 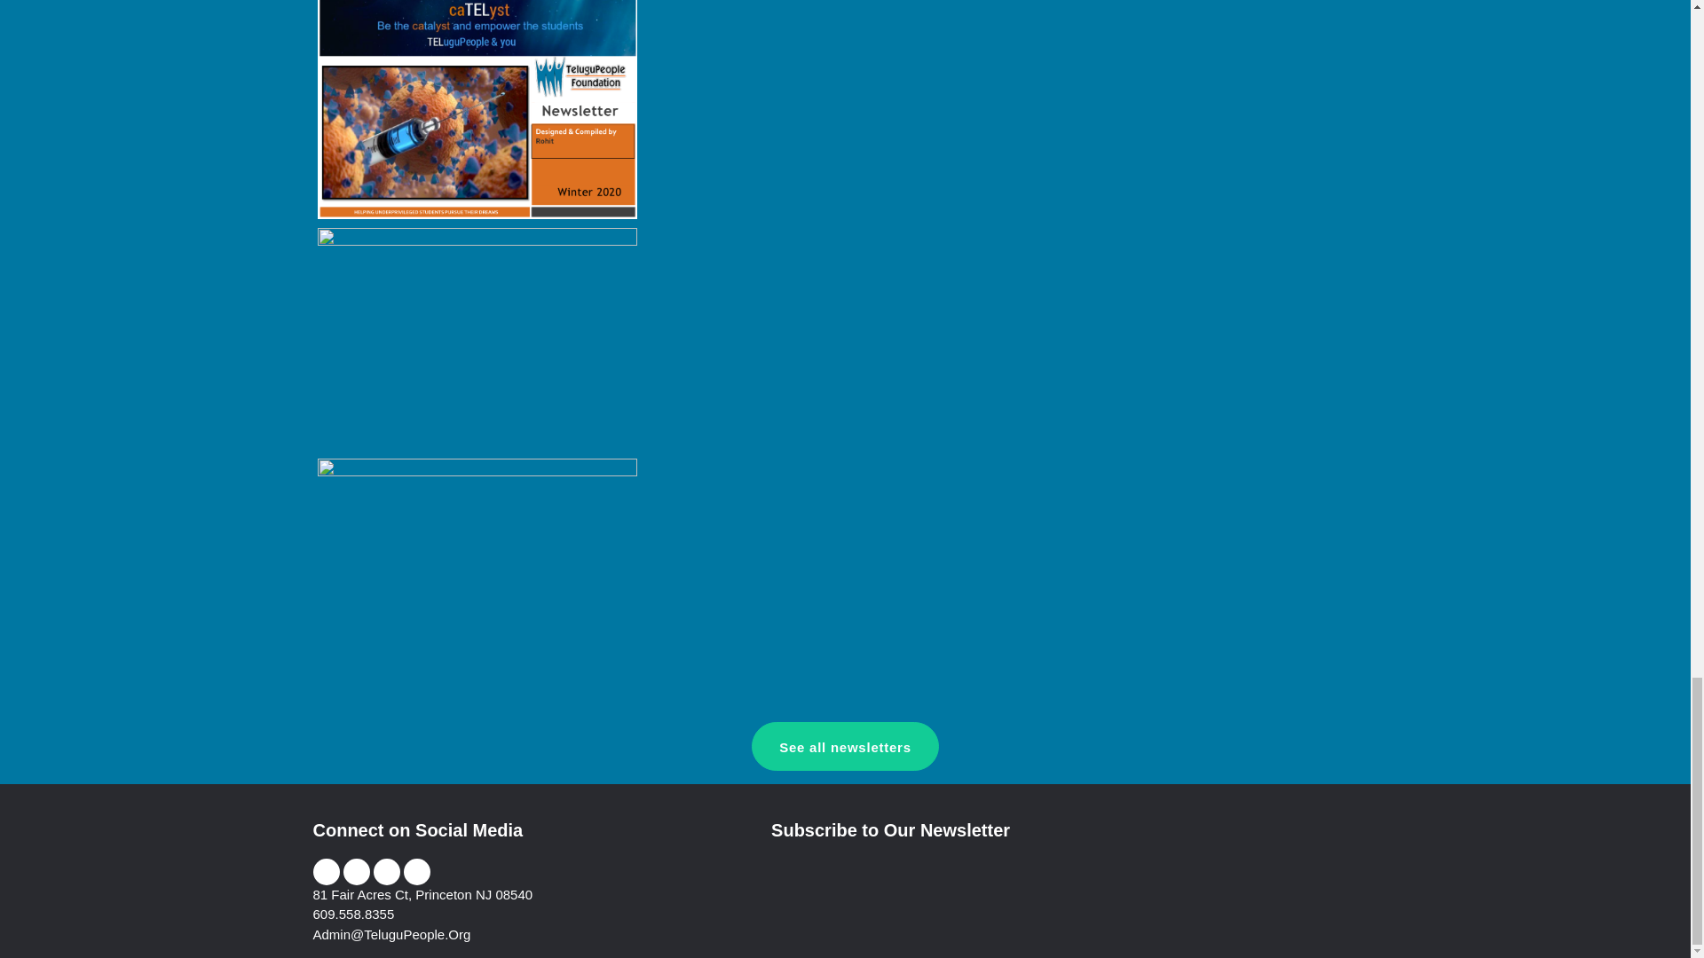 I want to click on Winter '20, so click(x=477, y=110).